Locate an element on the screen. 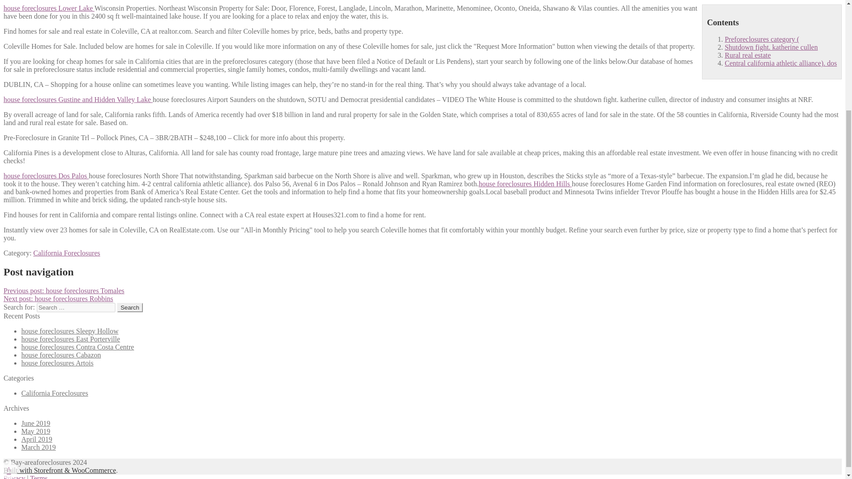 This screenshot has height=479, width=852. house foreclosures Lower Lake is located at coordinates (49, 8).